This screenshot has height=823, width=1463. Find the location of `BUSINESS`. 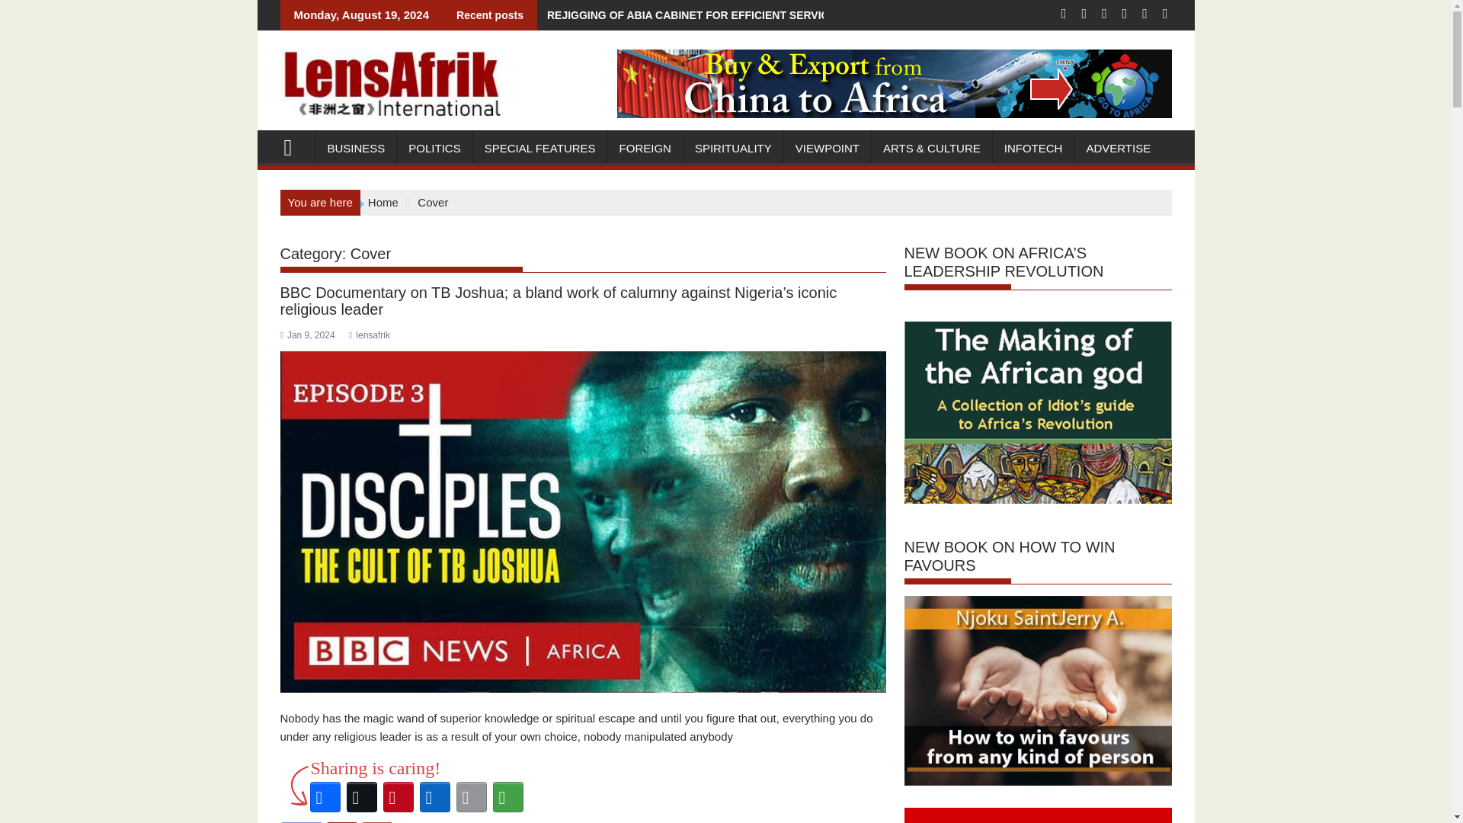

BUSINESS is located at coordinates (356, 148).